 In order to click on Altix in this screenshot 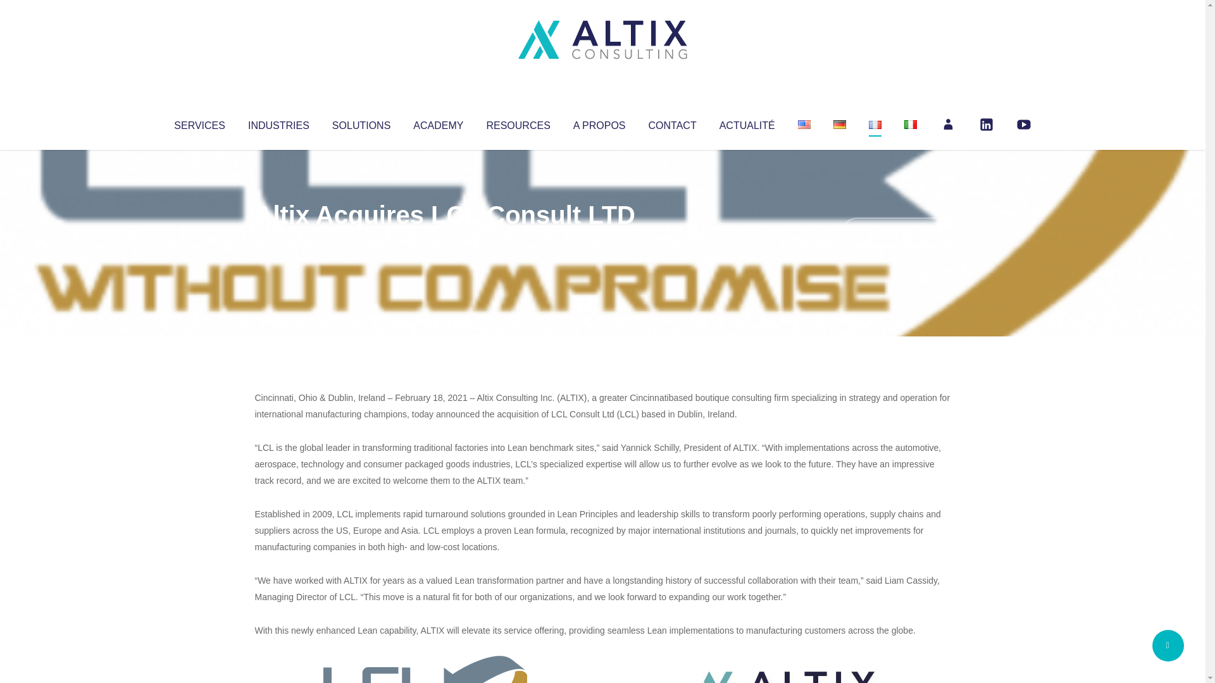, I will do `click(278, 240)`.